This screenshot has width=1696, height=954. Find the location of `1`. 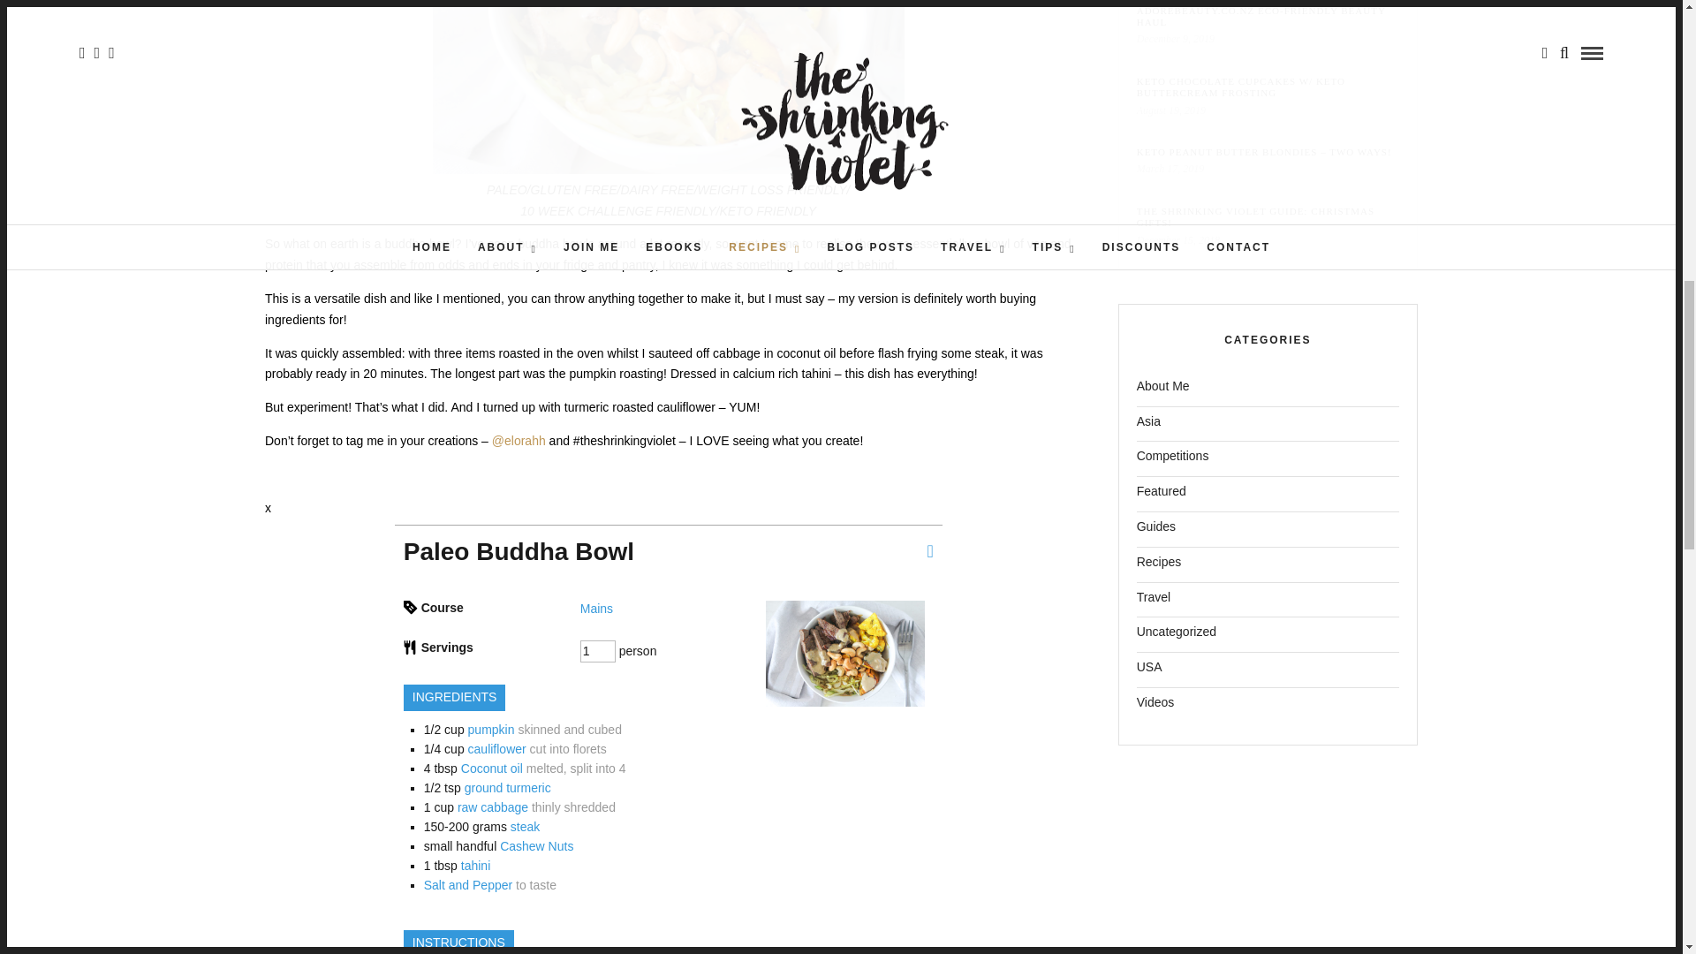

1 is located at coordinates (597, 651).